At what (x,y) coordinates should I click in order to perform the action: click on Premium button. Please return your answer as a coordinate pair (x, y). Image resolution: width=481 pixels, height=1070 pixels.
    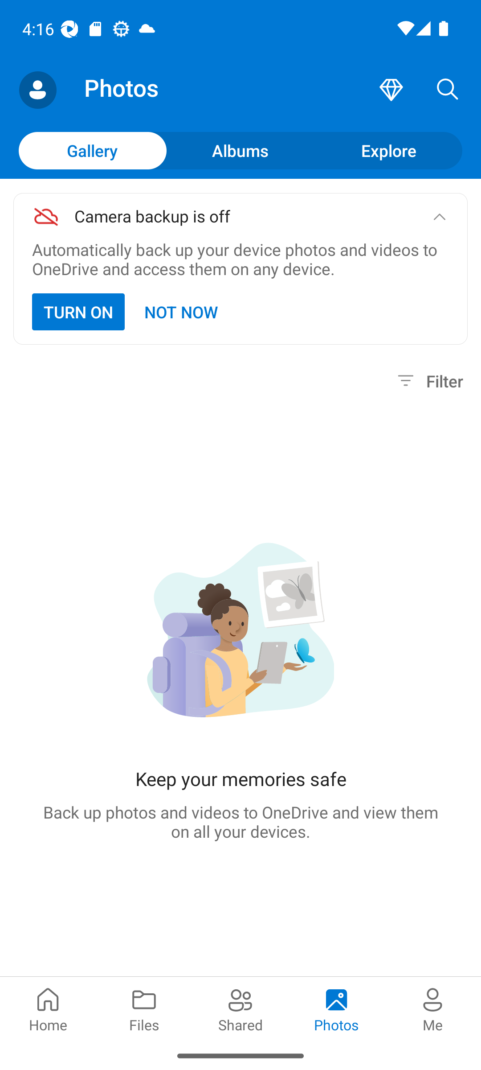
    Looking at the image, I should click on (391, 90).